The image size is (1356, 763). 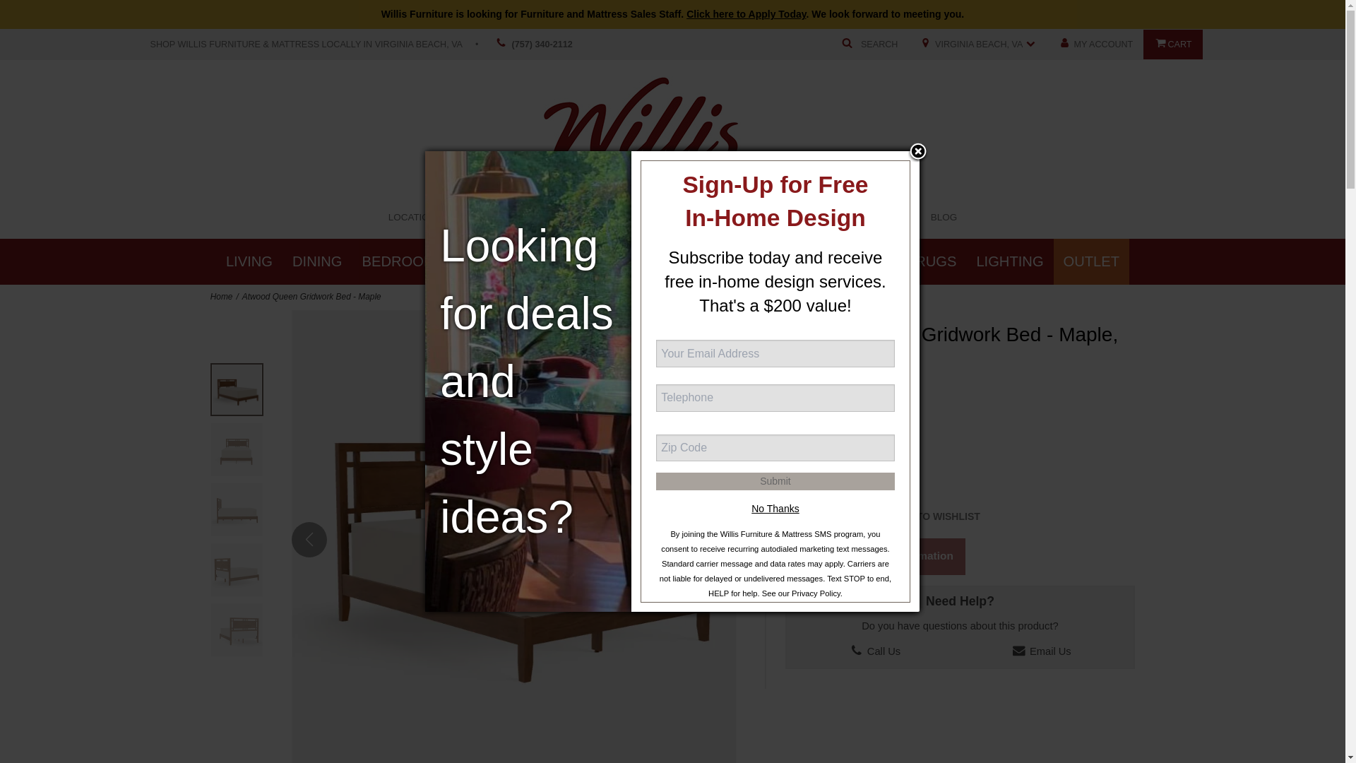 I want to click on Select Queen, so click(x=811, y=476).